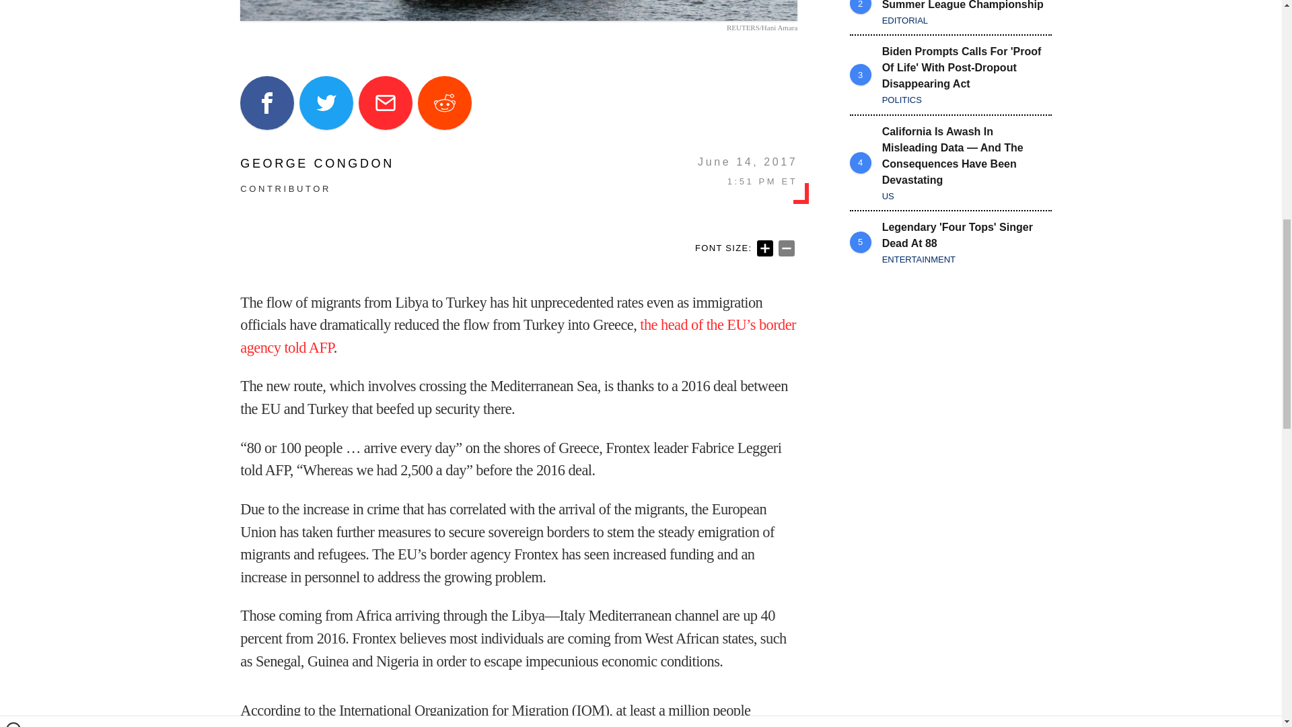 The width and height of the screenshot is (1292, 727). What do you see at coordinates (13, 5) in the screenshot?
I see `Close window` at bounding box center [13, 5].